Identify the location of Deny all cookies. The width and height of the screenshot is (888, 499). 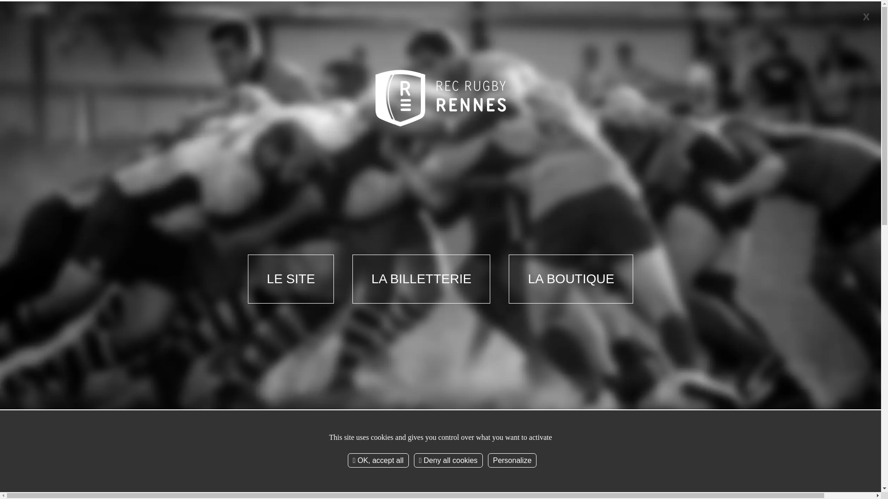
(449, 460).